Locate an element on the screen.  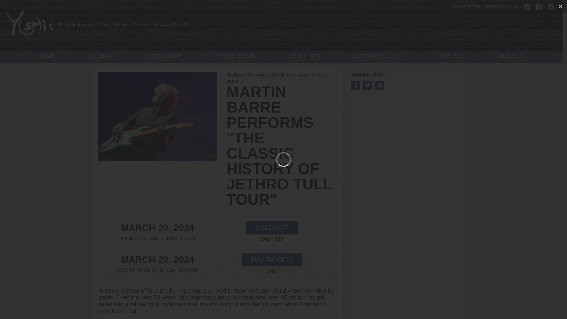
RESERVATIONS is located at coordinates (502, 6).